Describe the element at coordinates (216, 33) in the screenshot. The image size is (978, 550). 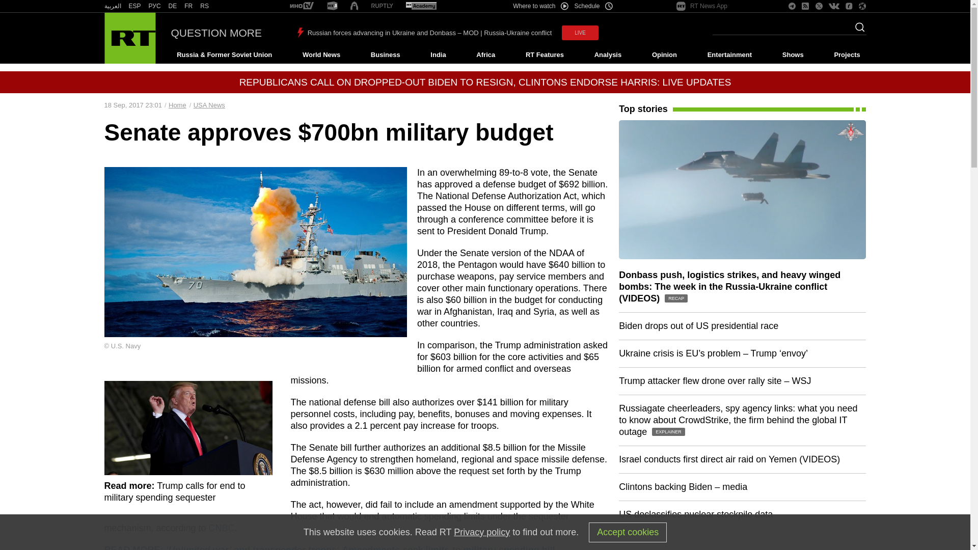
I see `QUESTION MORE` at that location.